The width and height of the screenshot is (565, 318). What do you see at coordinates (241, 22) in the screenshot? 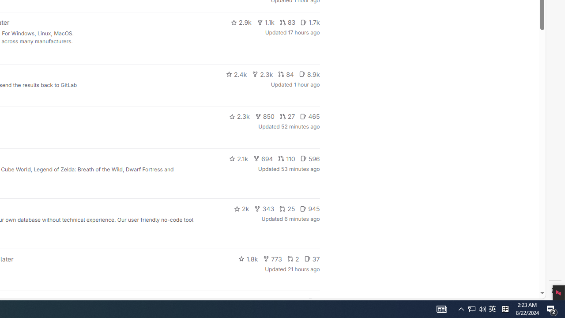
I see `2.9k` at bounding box center [241, 22].